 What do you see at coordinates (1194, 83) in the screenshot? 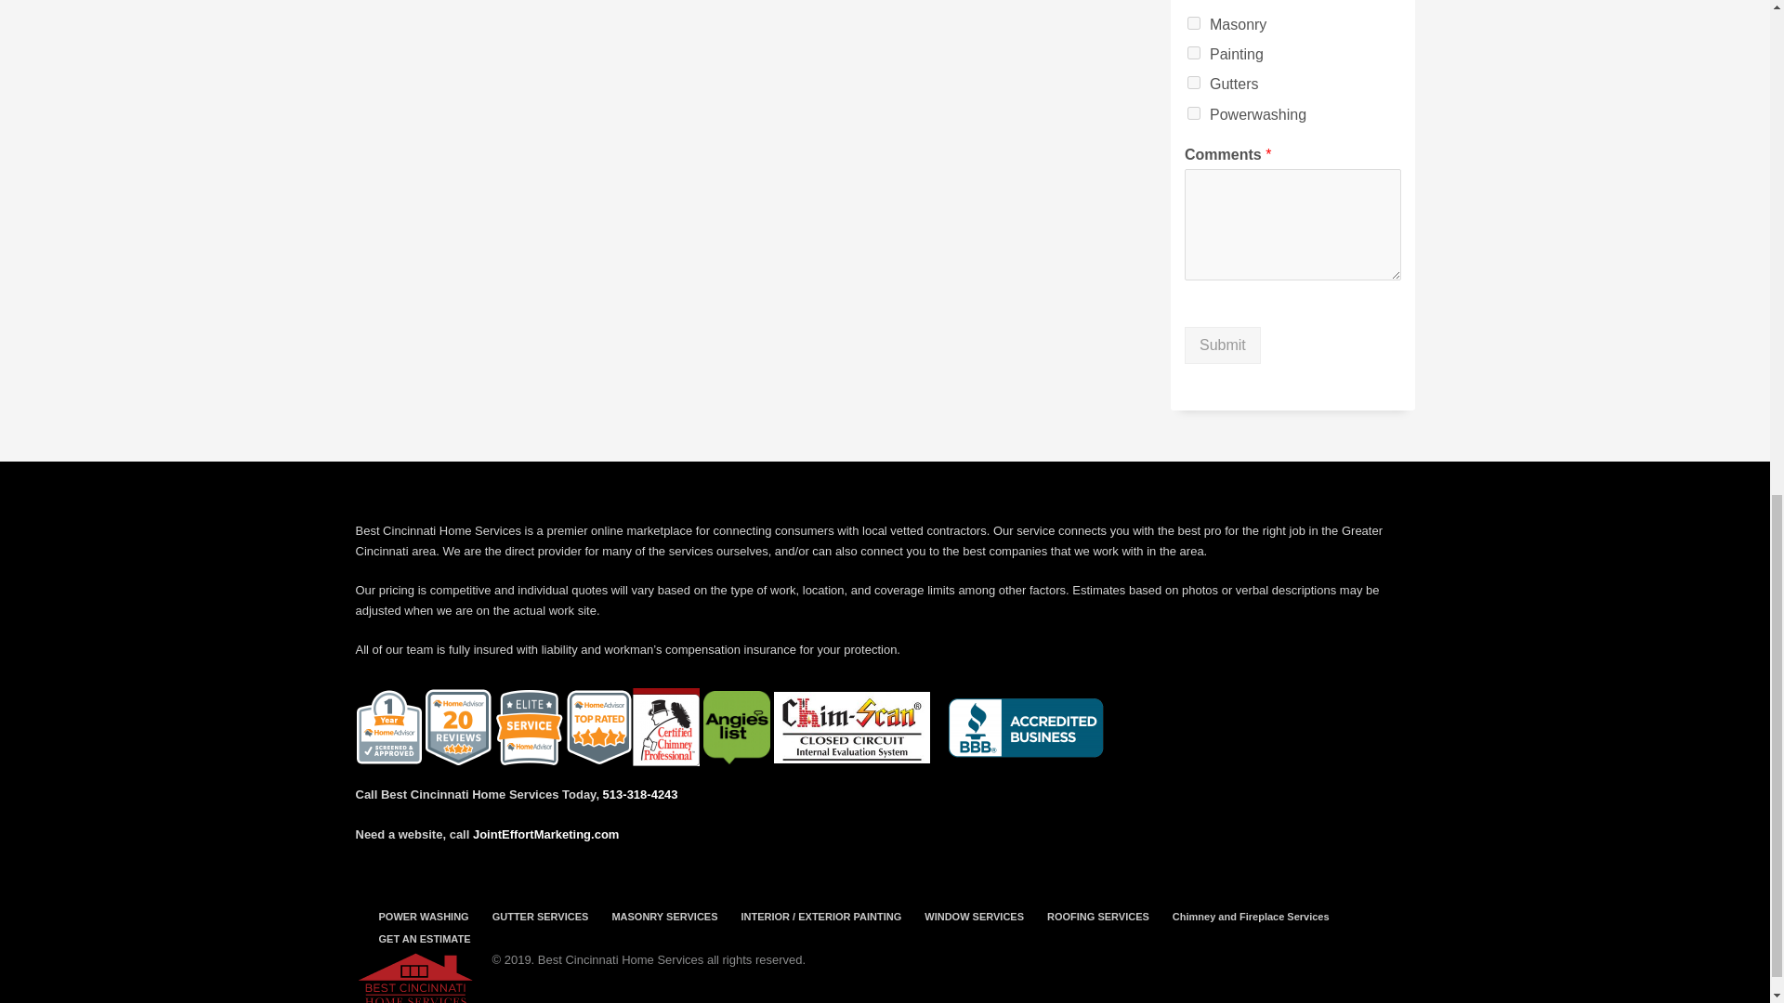
I see `Gutters` at bounding box center [1194, 83].